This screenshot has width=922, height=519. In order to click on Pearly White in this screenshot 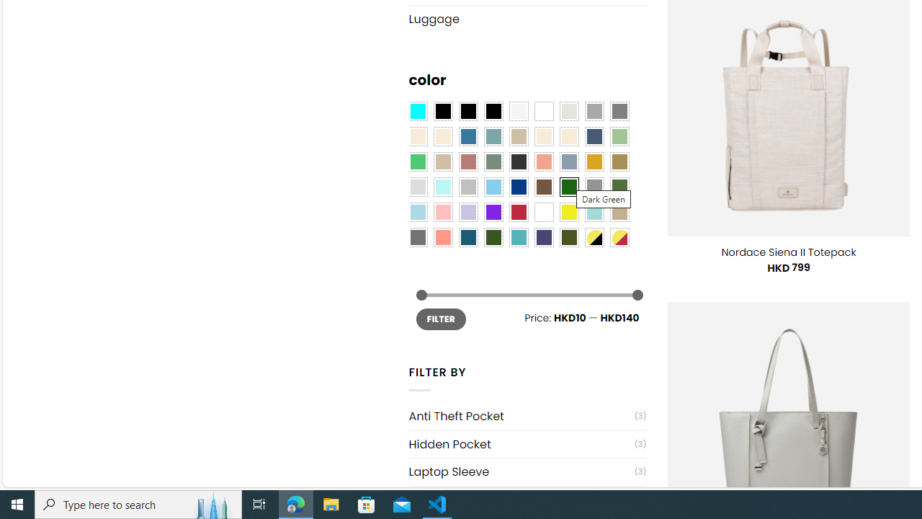, I will do `click(519, 111)`.